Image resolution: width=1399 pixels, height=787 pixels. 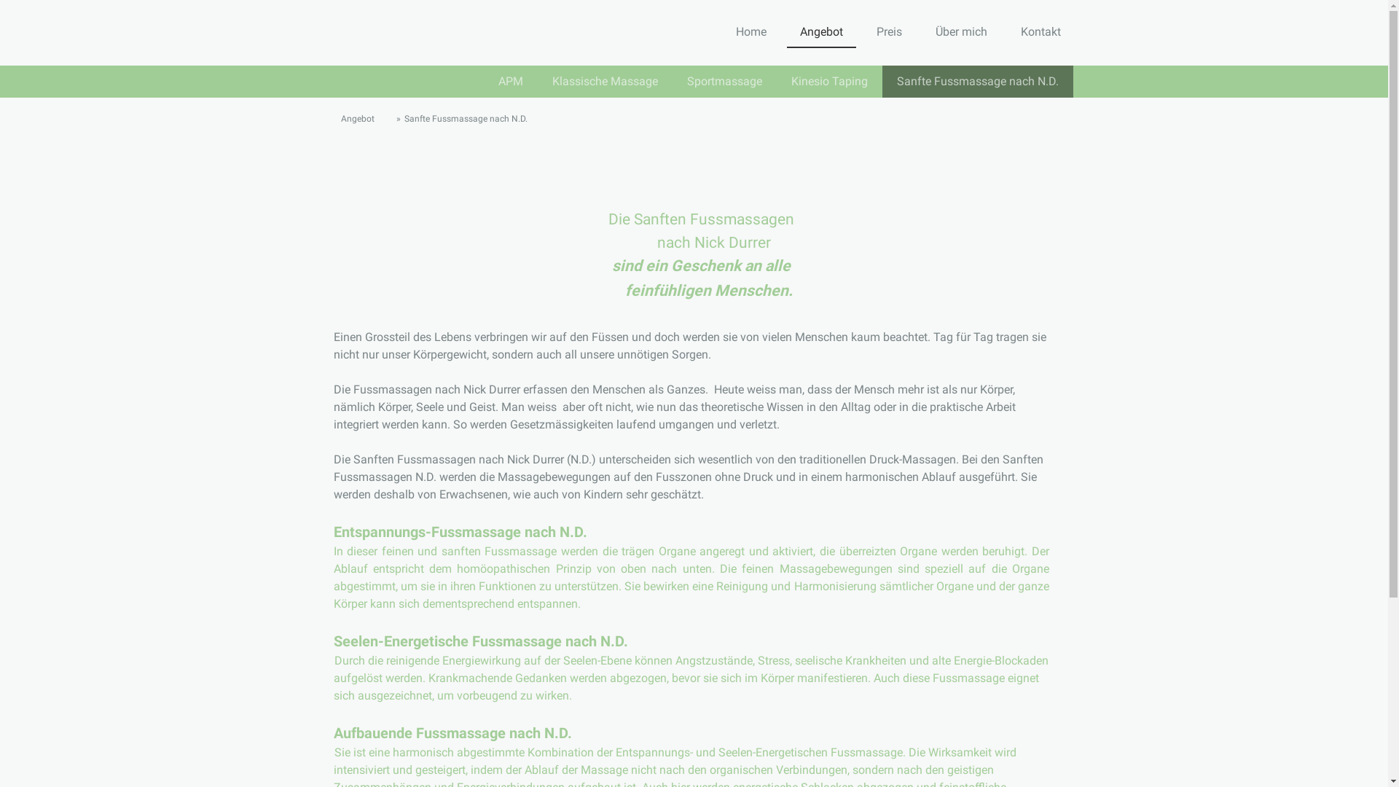 What do you see at coordinates (977, 82) in the screenshot?
I see `Sanfte Fussmassage nach N.D.` at bounding box center [977, 82].